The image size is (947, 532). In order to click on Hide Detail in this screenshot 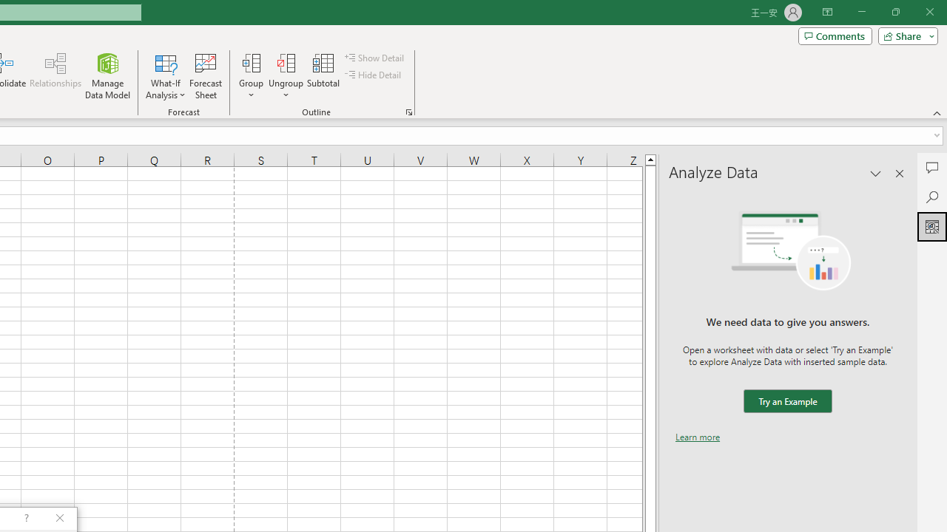, I will do `click(374, 75)`.